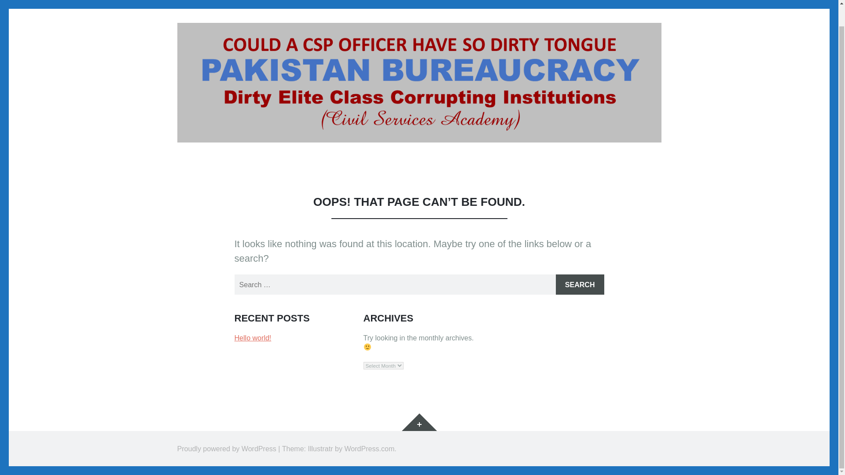 This screenshot has width=845, height=475. I want to click on Widgets, so click(419, 422).